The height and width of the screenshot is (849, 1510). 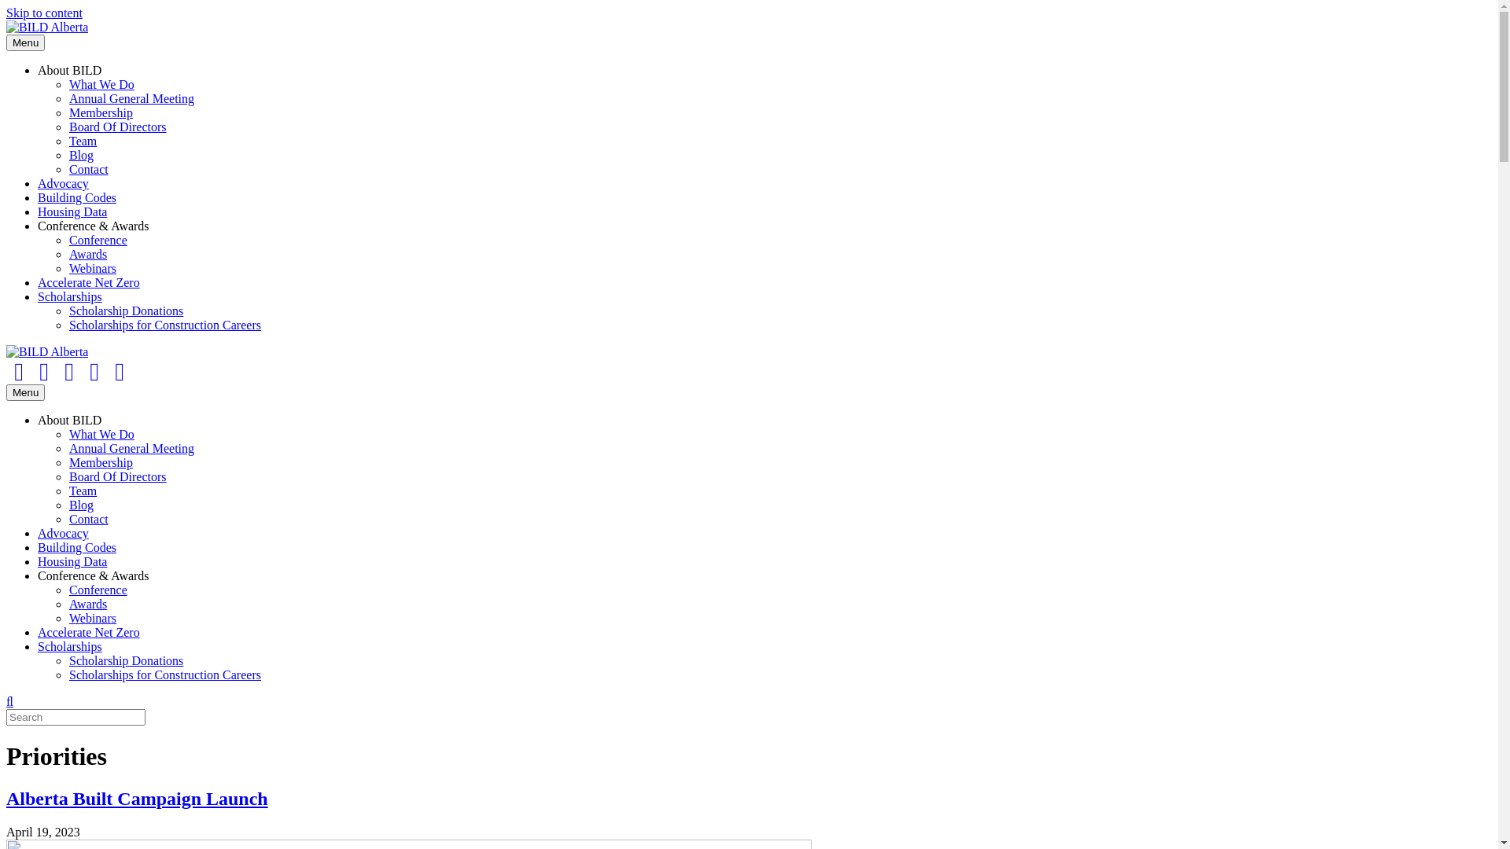 What do you see at coordinates (69, 420) in the screenshot?
I see `About BILD` at bounding box center [69, 420].